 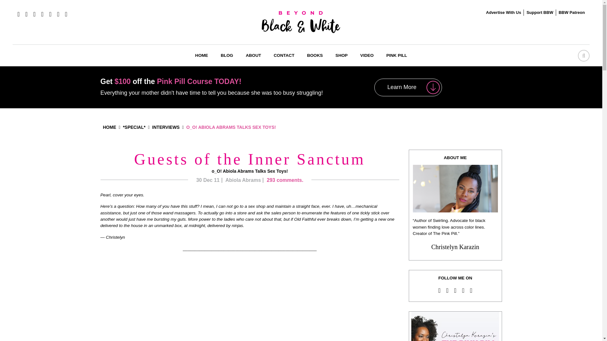 I want to click on HOME, so click(x=201, y=55).